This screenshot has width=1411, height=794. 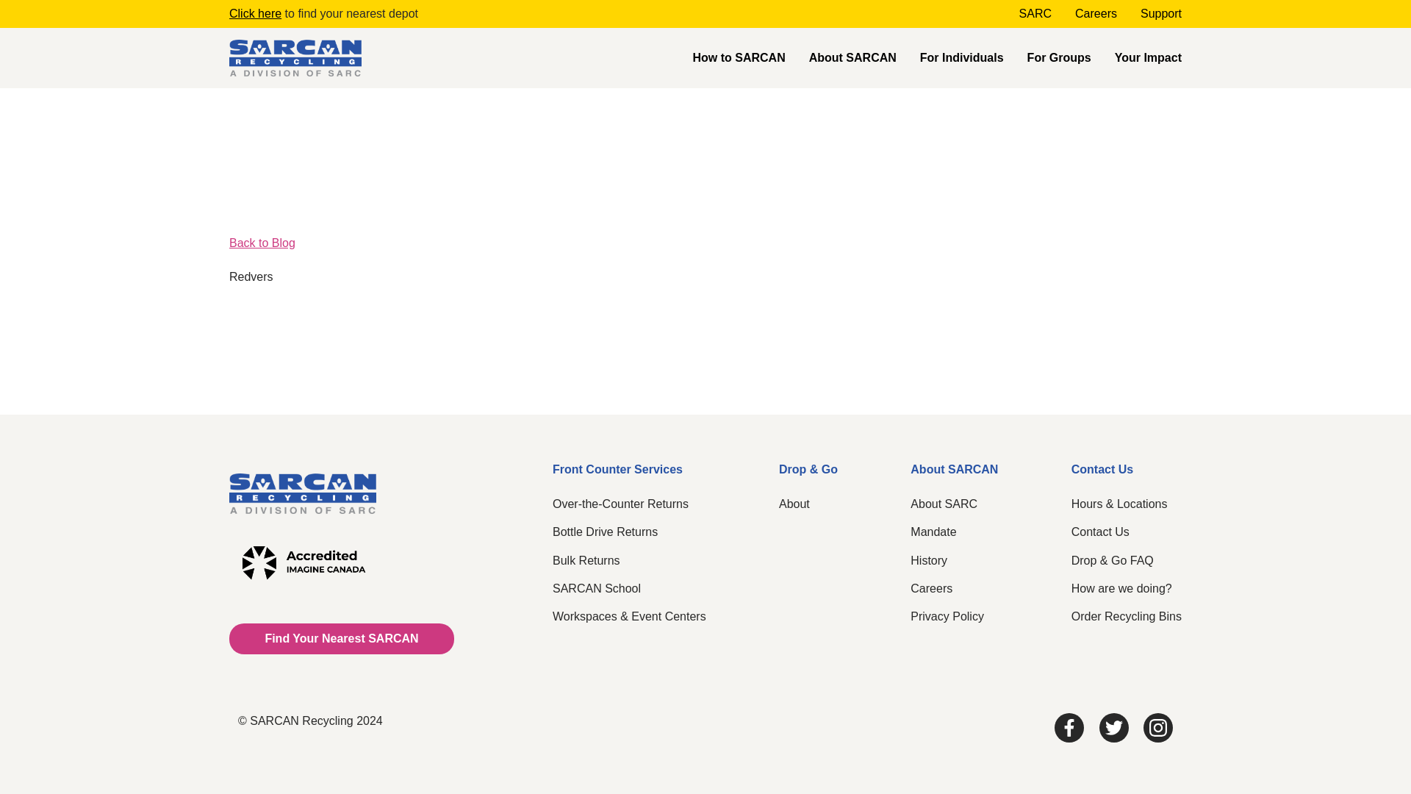 I want to click on For Groups, so click(x=1060, y=57).